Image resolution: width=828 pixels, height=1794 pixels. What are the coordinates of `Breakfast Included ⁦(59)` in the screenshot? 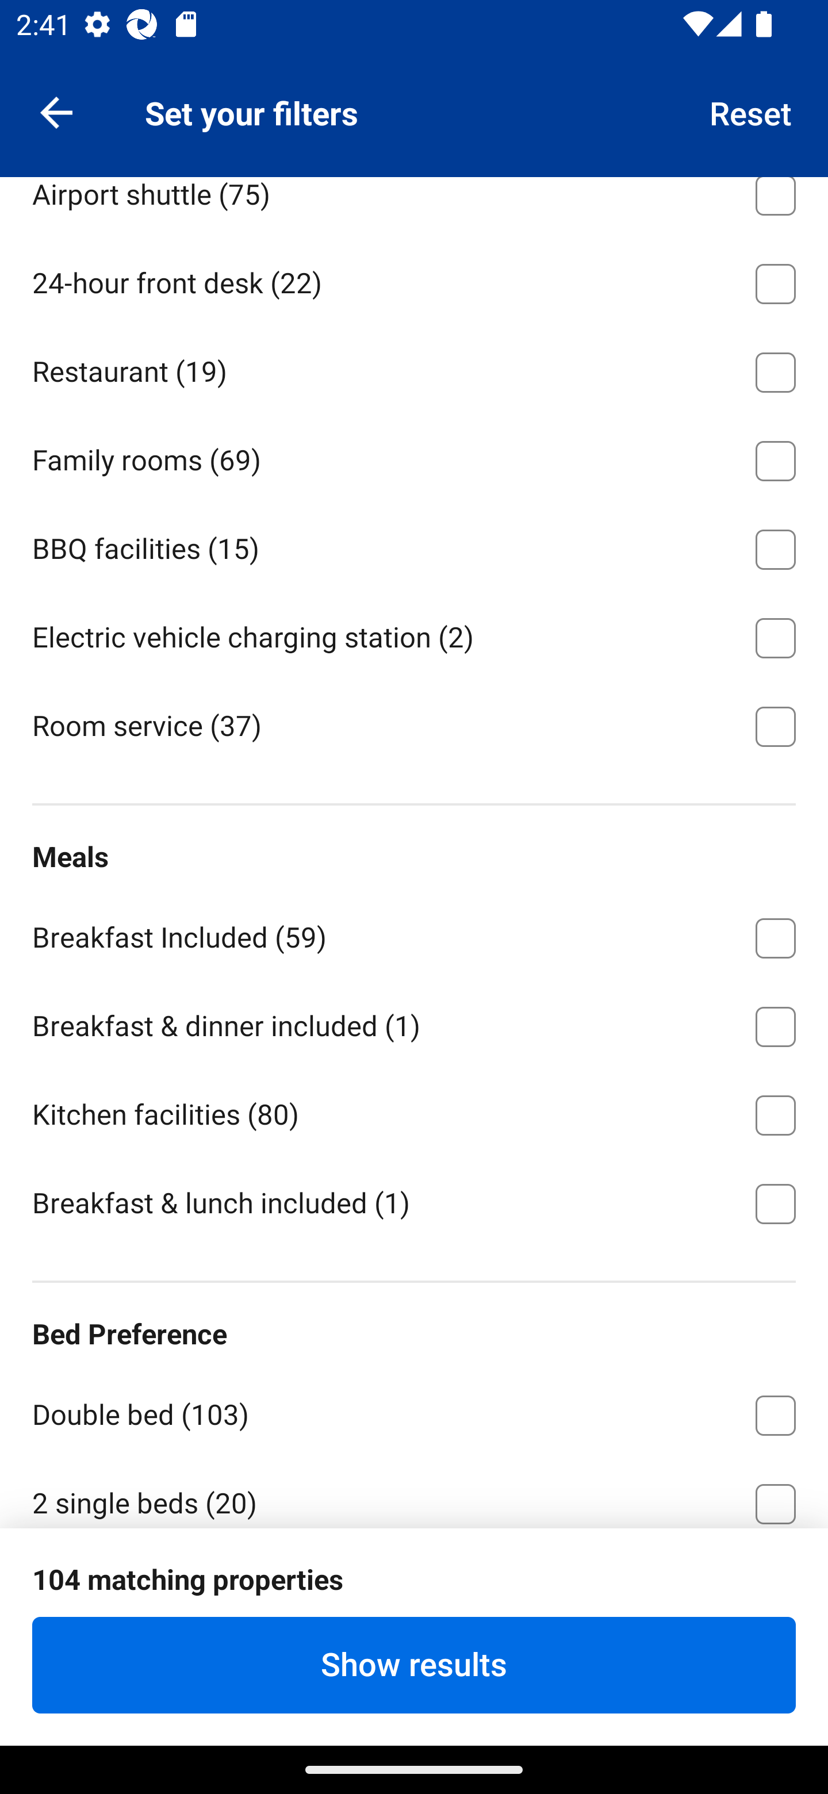 It's located at (414, 934).